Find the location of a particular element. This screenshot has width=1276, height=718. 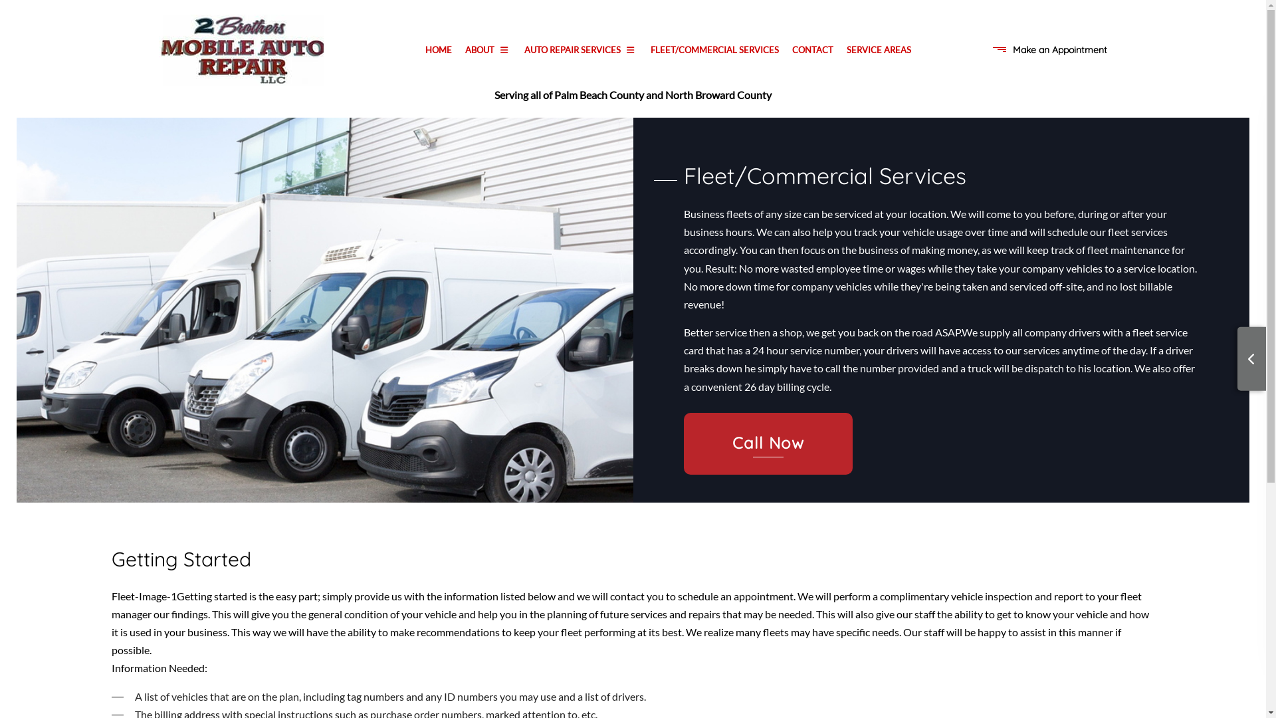

CONTACT is located at coordinates (813, 51).